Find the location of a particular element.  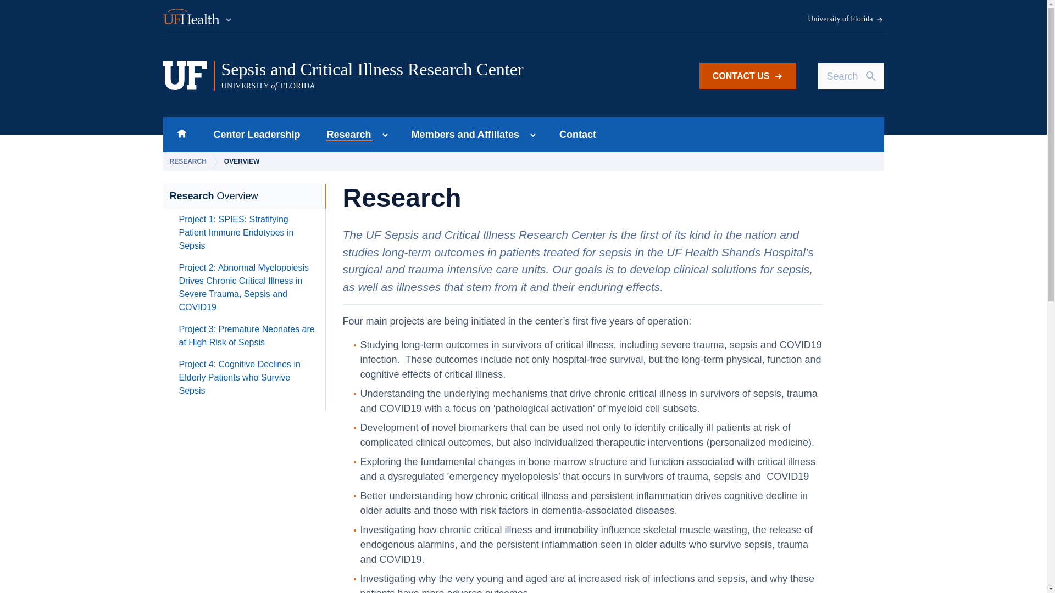

Members and Affiliates is located at coordinates (747, 76).